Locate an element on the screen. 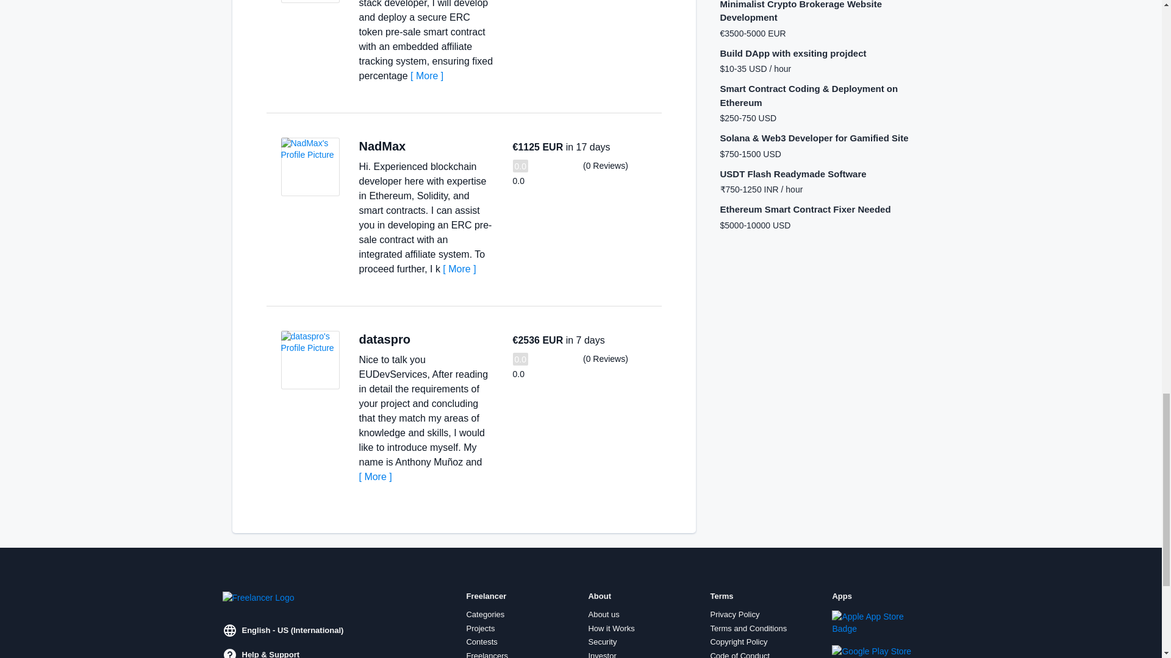  dataspro is located at coordinates (384, 339).